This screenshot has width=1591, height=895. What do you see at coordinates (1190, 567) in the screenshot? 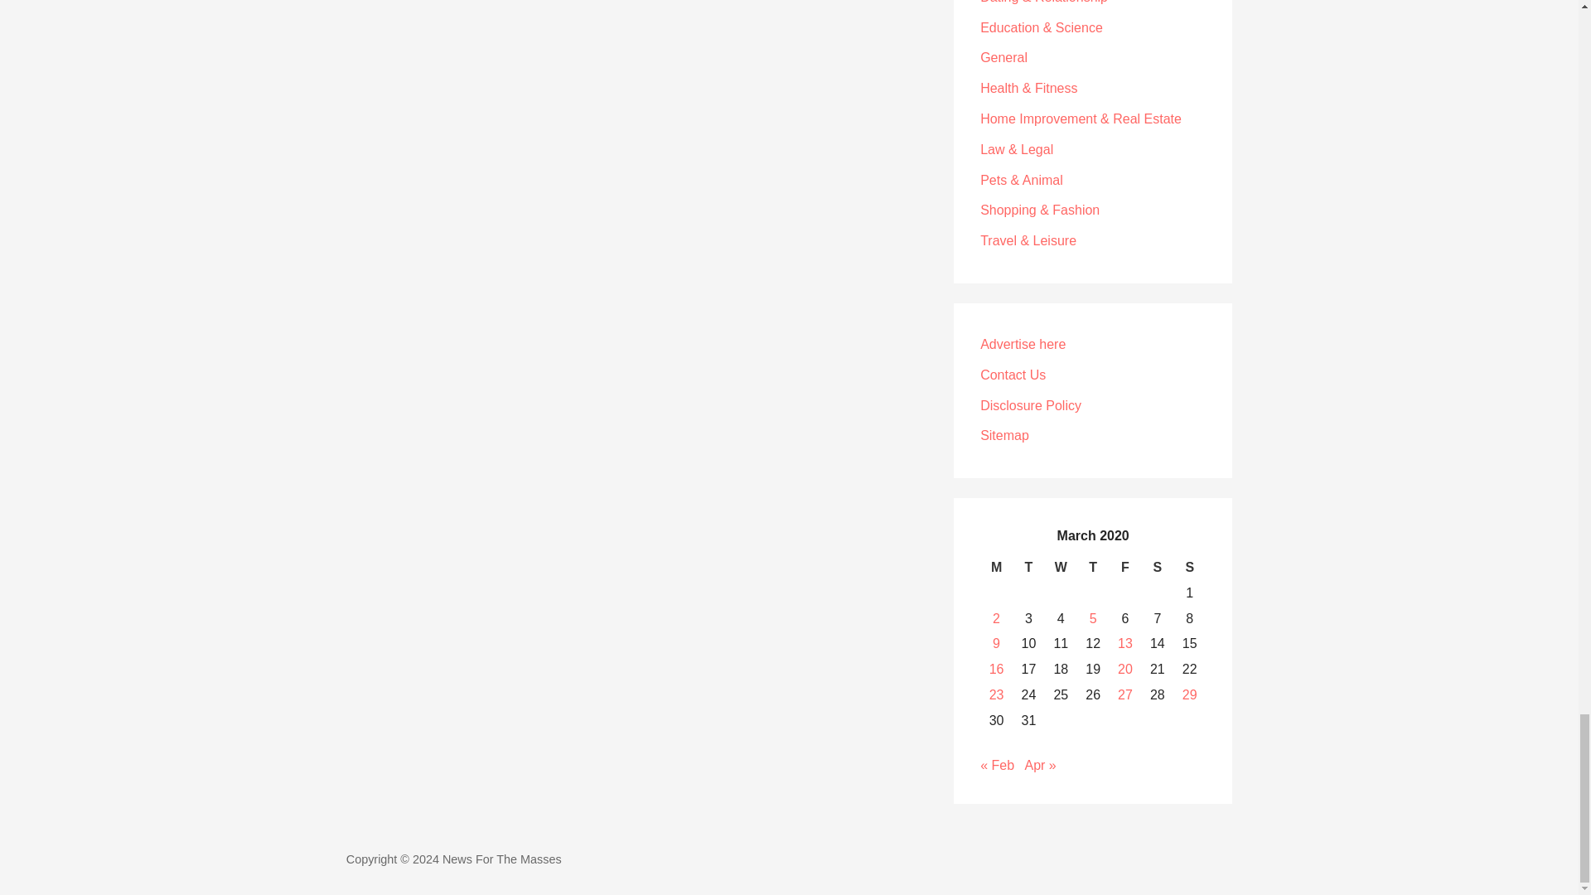
I see `Sunday` at bounding box center [1190, 567].